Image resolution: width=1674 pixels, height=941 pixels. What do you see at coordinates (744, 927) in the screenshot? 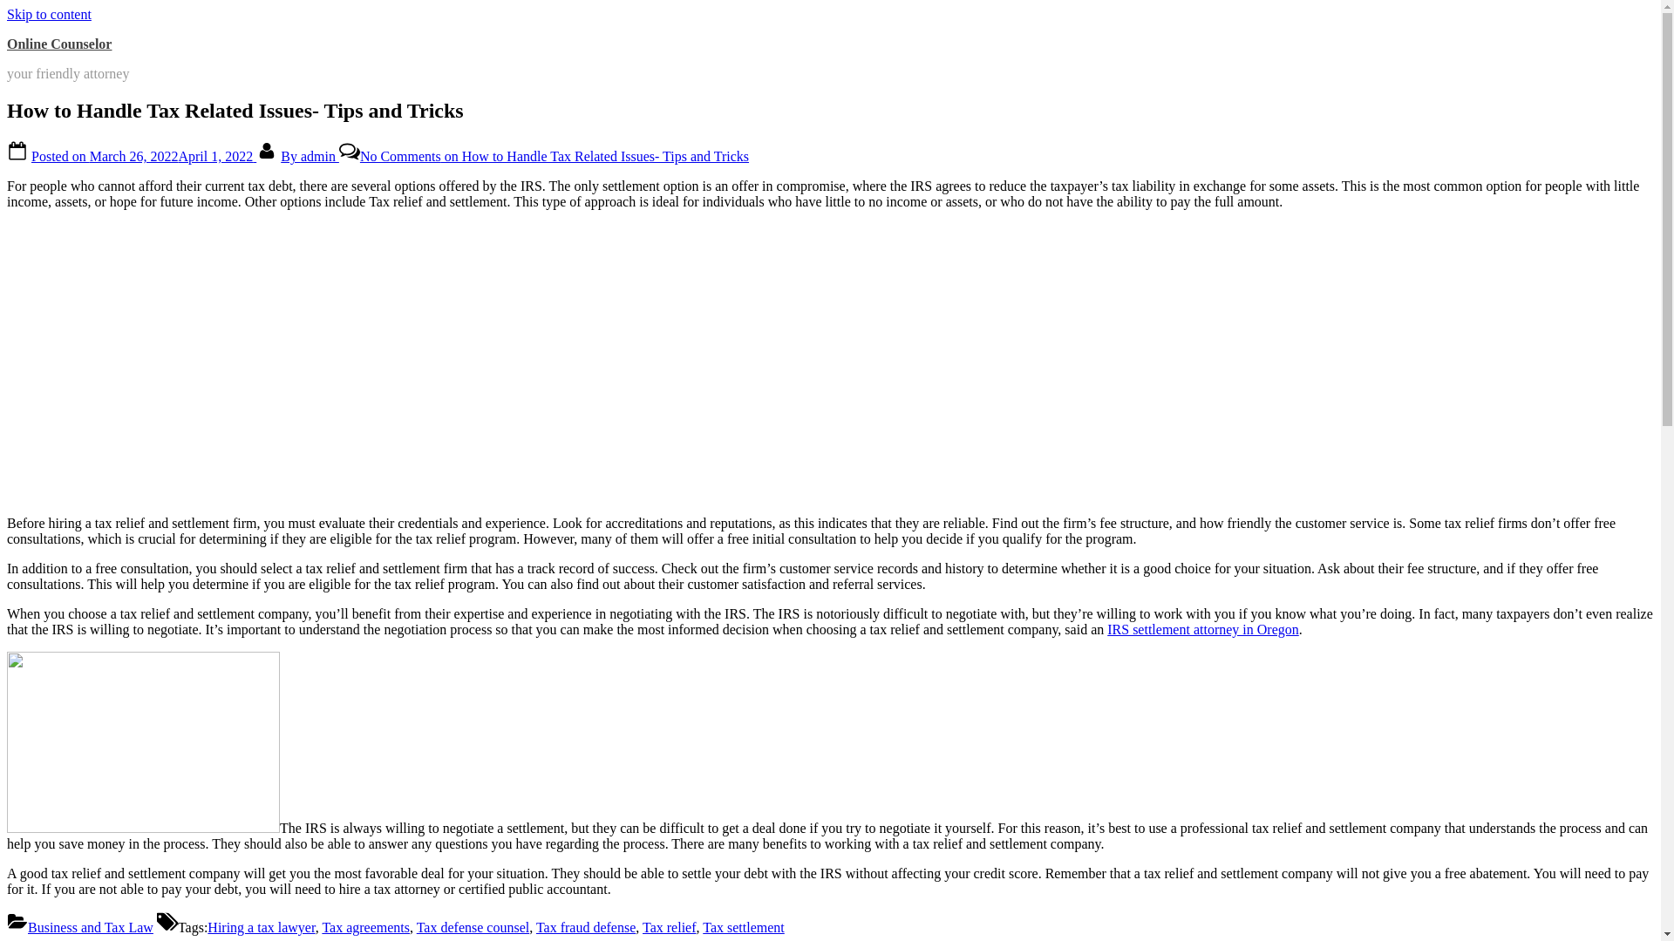
I see `Tax settlement` at bounding box center [744, 927].